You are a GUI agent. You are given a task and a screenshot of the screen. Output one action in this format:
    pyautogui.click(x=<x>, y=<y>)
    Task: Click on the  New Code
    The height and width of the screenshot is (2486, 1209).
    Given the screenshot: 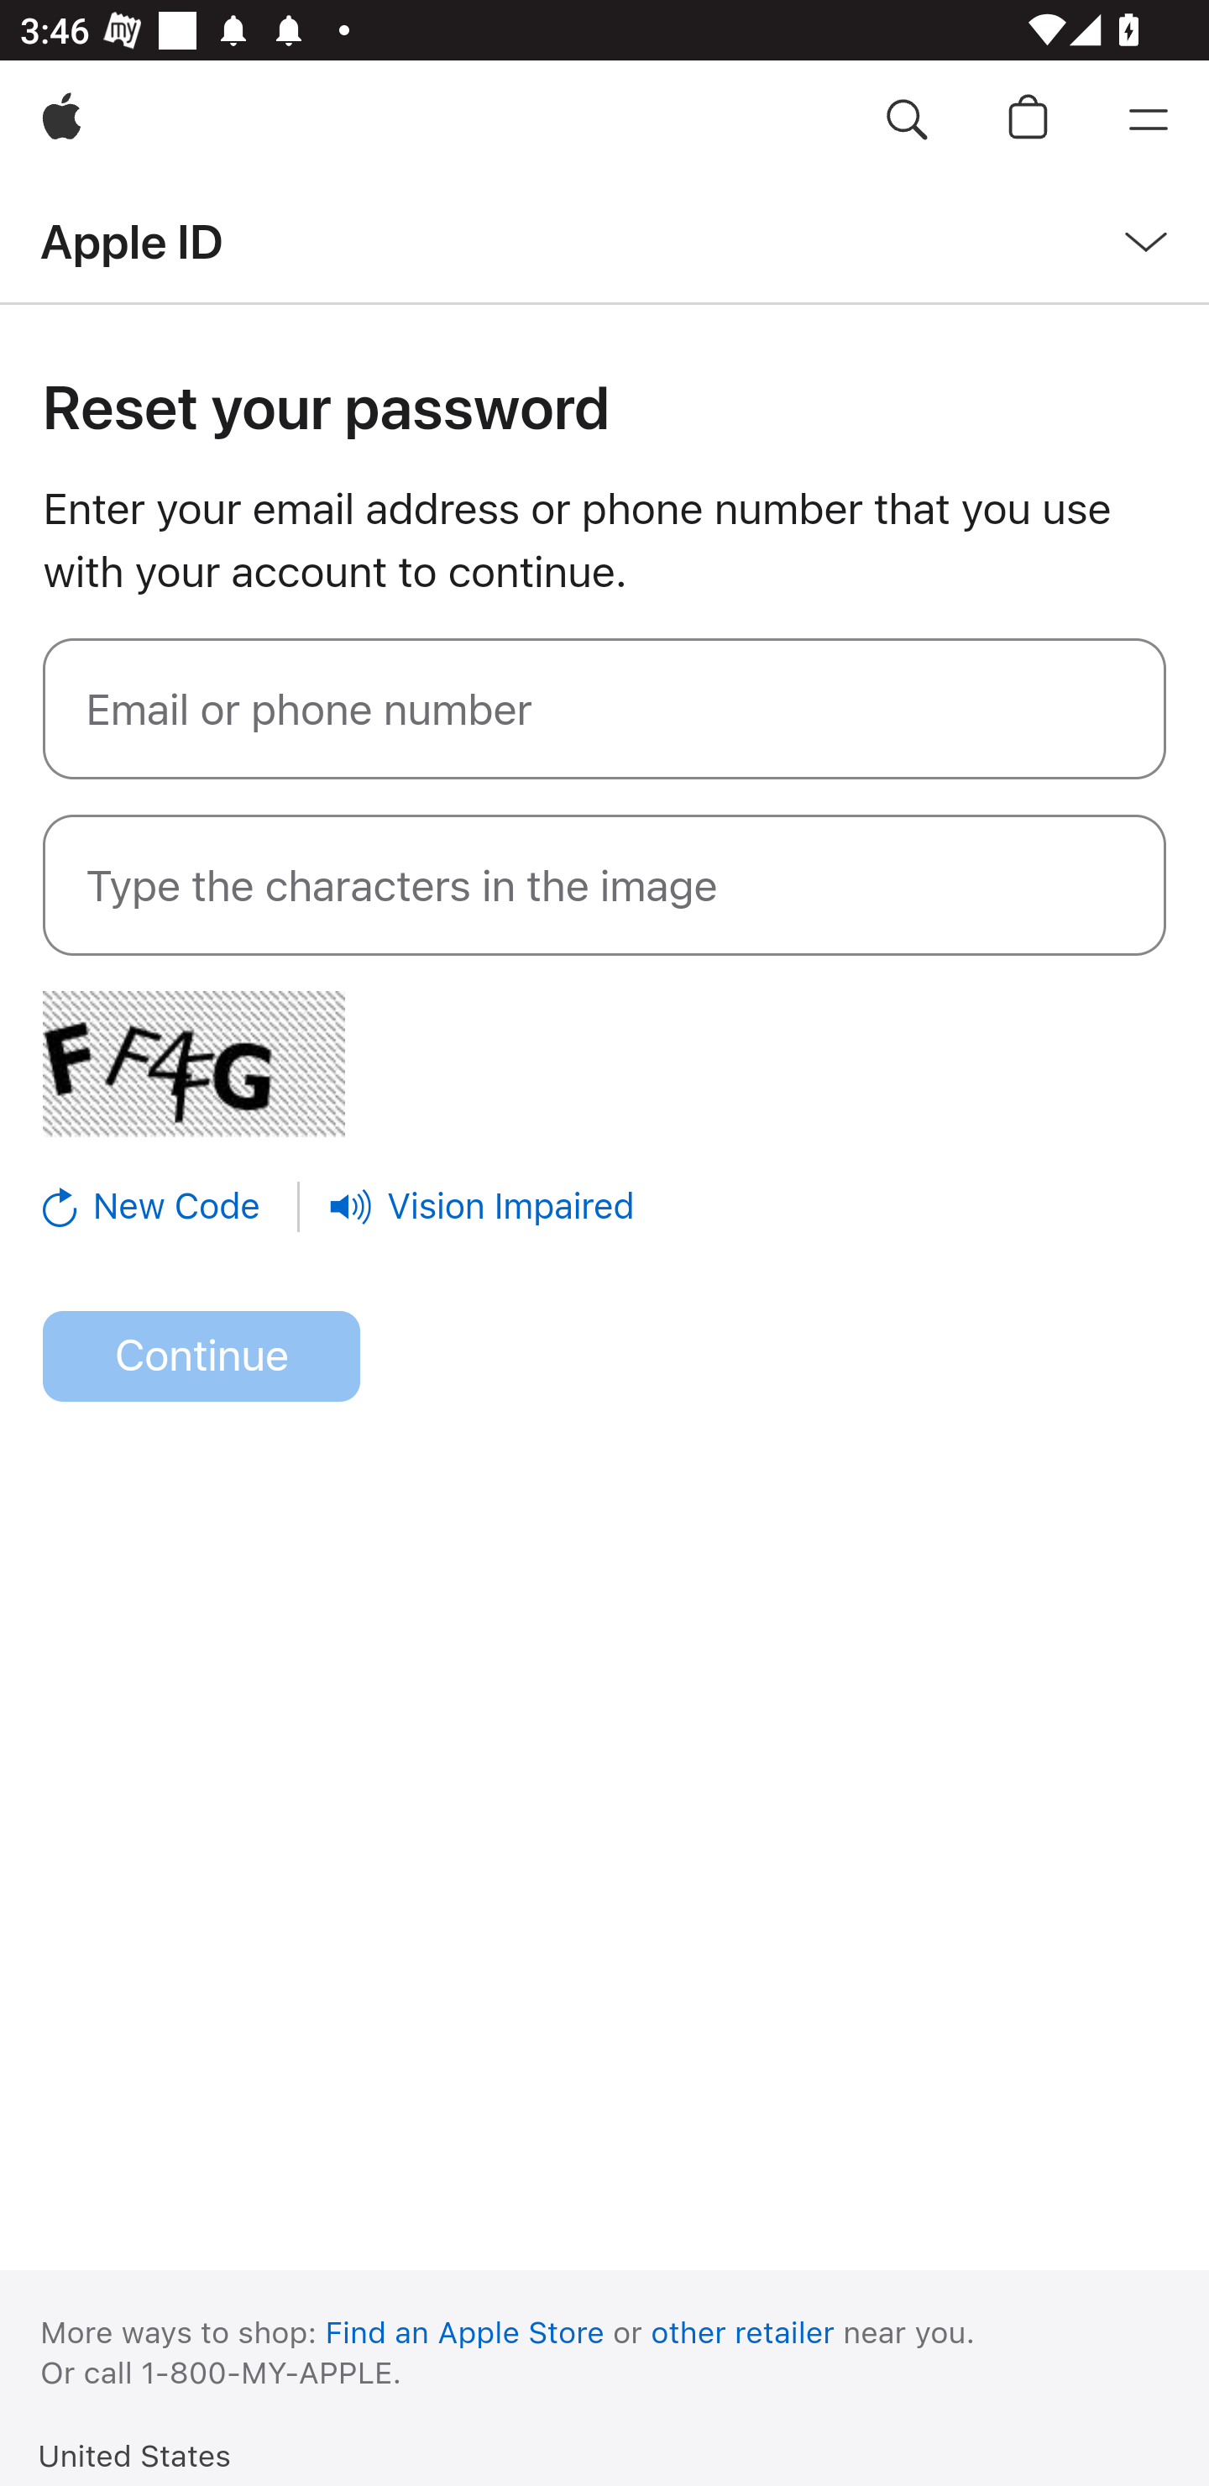 What is the action you would take?
    pyautogui.click(x=172, y=1206)
    